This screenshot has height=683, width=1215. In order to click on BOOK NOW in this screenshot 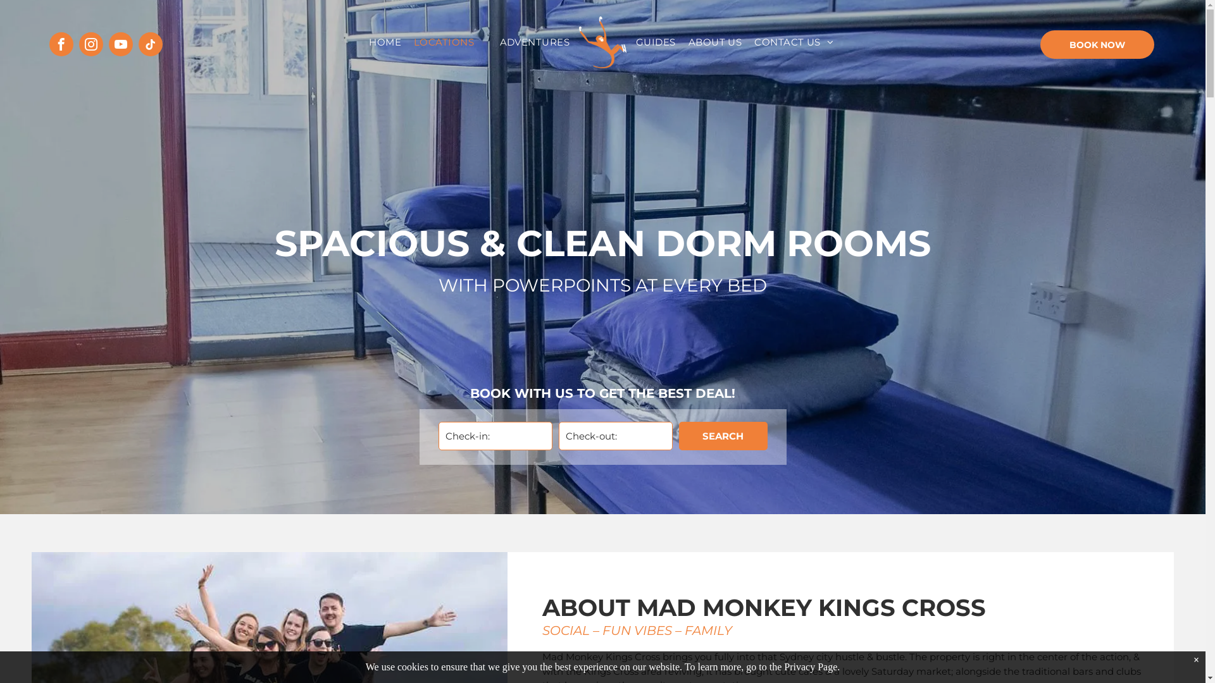, I will do `click(1097, 44)`.